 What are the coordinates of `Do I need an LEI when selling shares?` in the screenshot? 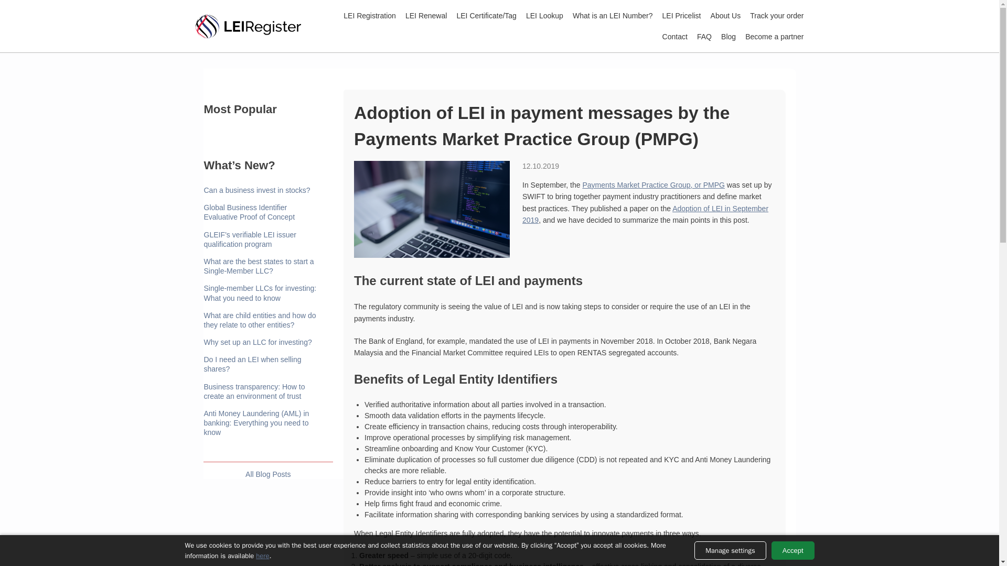 It's located at (262, 364).